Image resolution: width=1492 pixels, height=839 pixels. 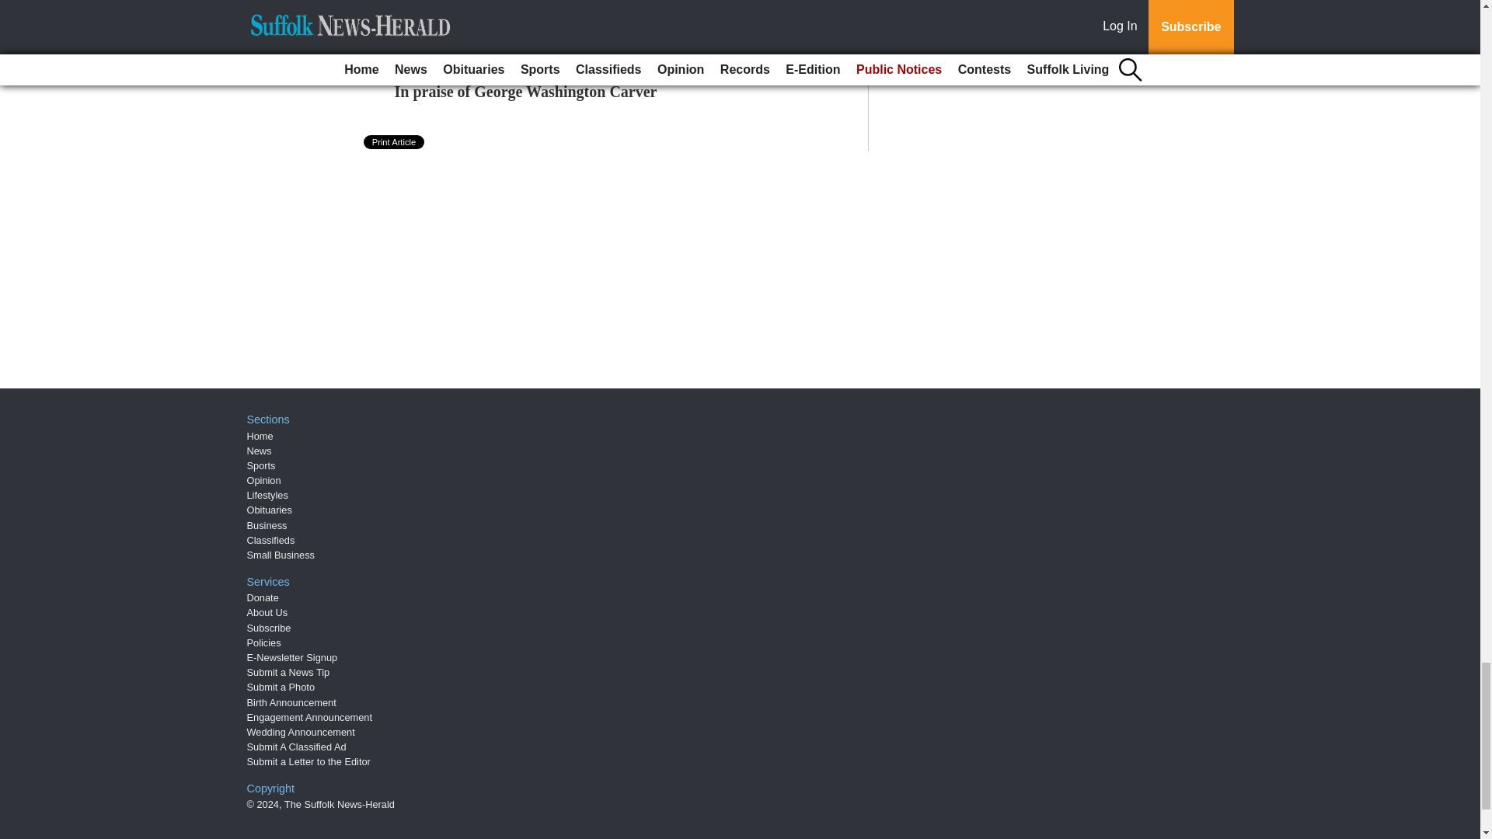 I want to click on Obituaries, so click(x=270, y=510).